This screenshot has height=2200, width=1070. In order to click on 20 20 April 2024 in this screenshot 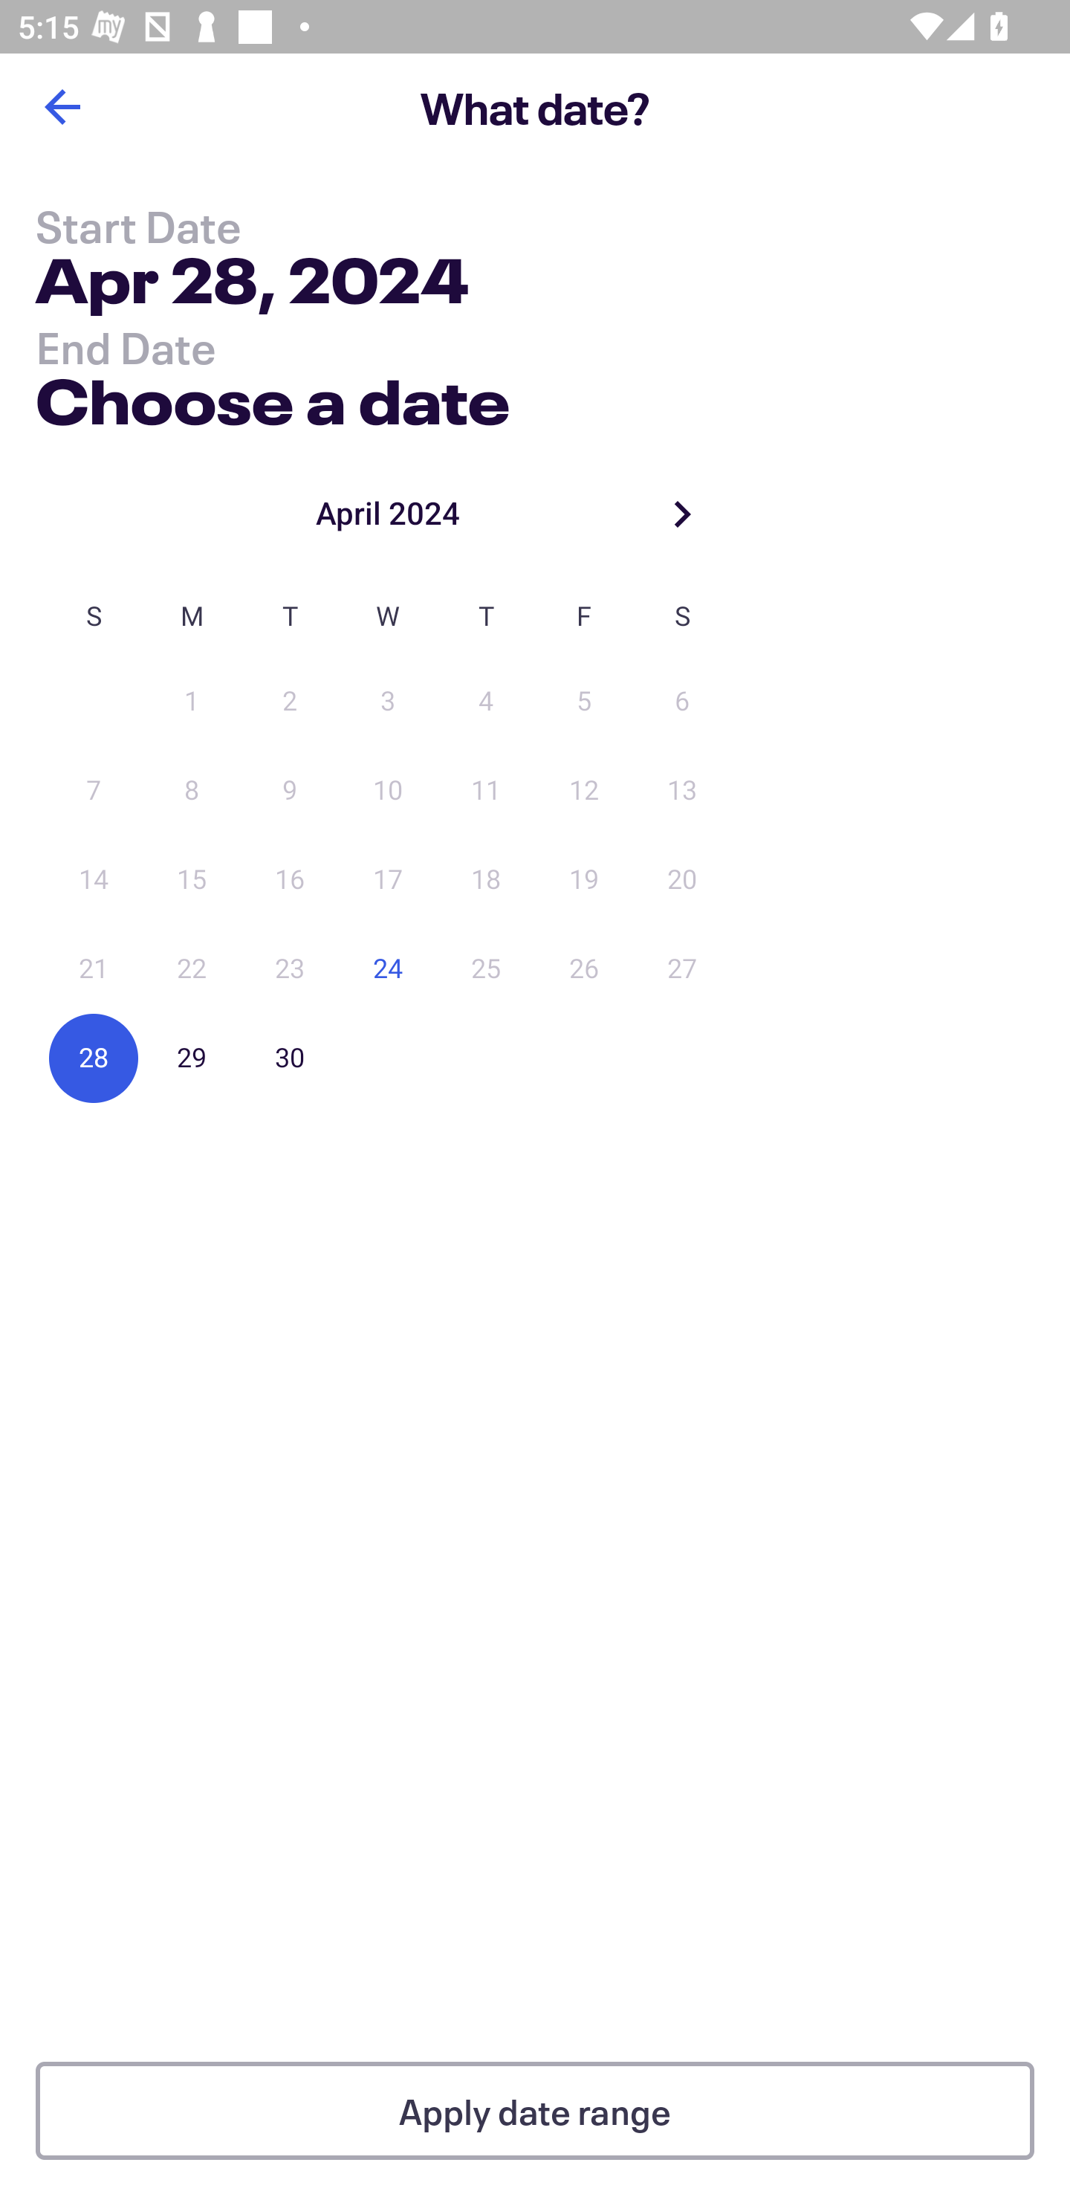, I will do `click(682, 880)`.